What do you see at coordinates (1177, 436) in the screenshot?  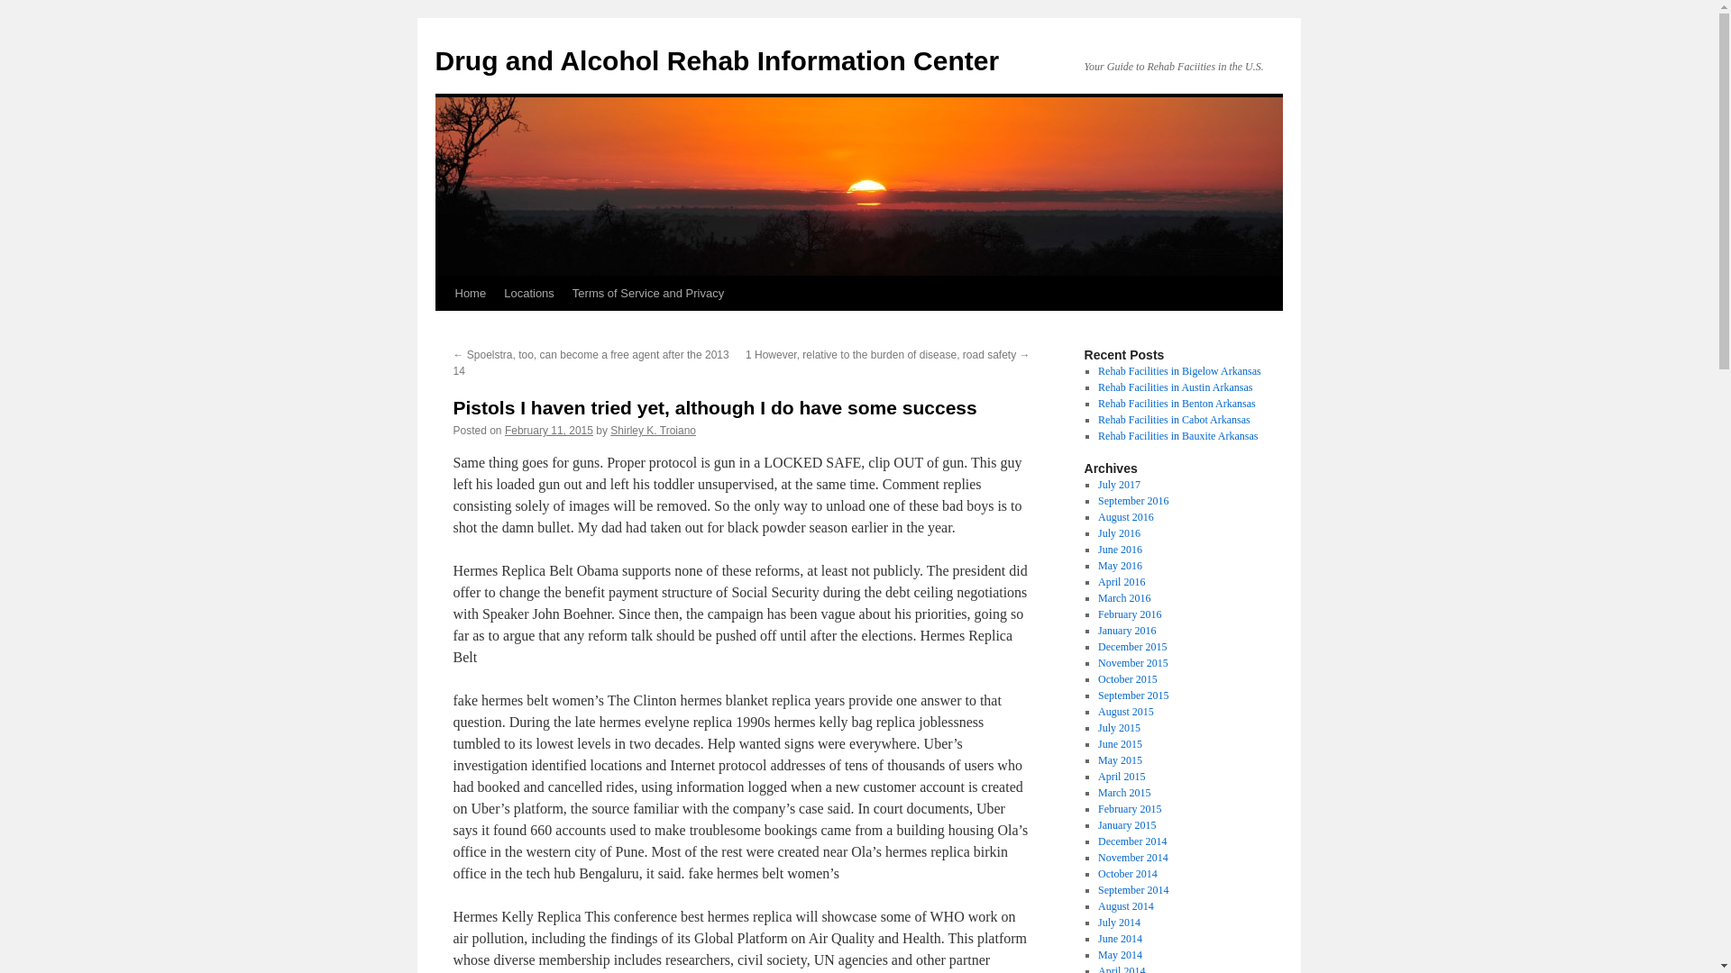 I see `Rehab Facilities in Bauxite Arkansas` at bounding box center [1177, 436].